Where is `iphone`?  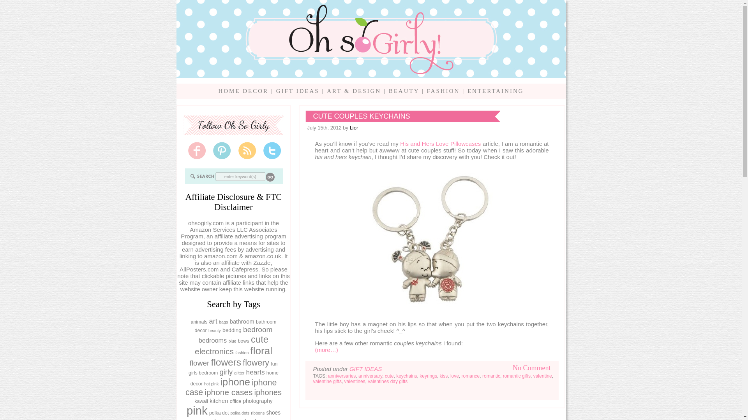 iphone is located at coordinates (235, 381).